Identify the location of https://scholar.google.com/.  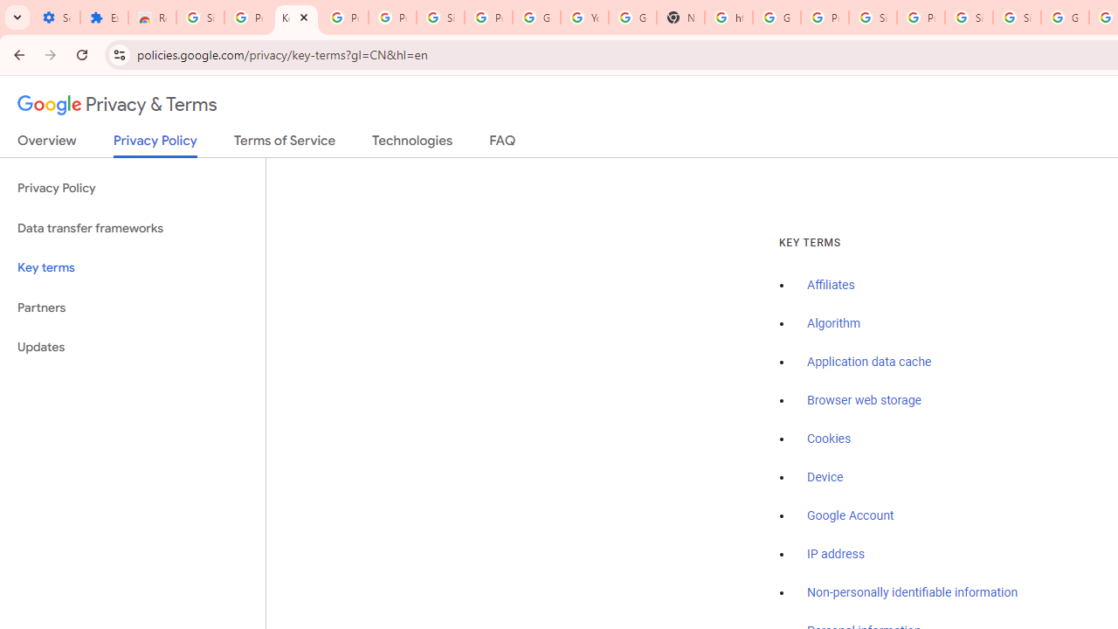
(728, 17).